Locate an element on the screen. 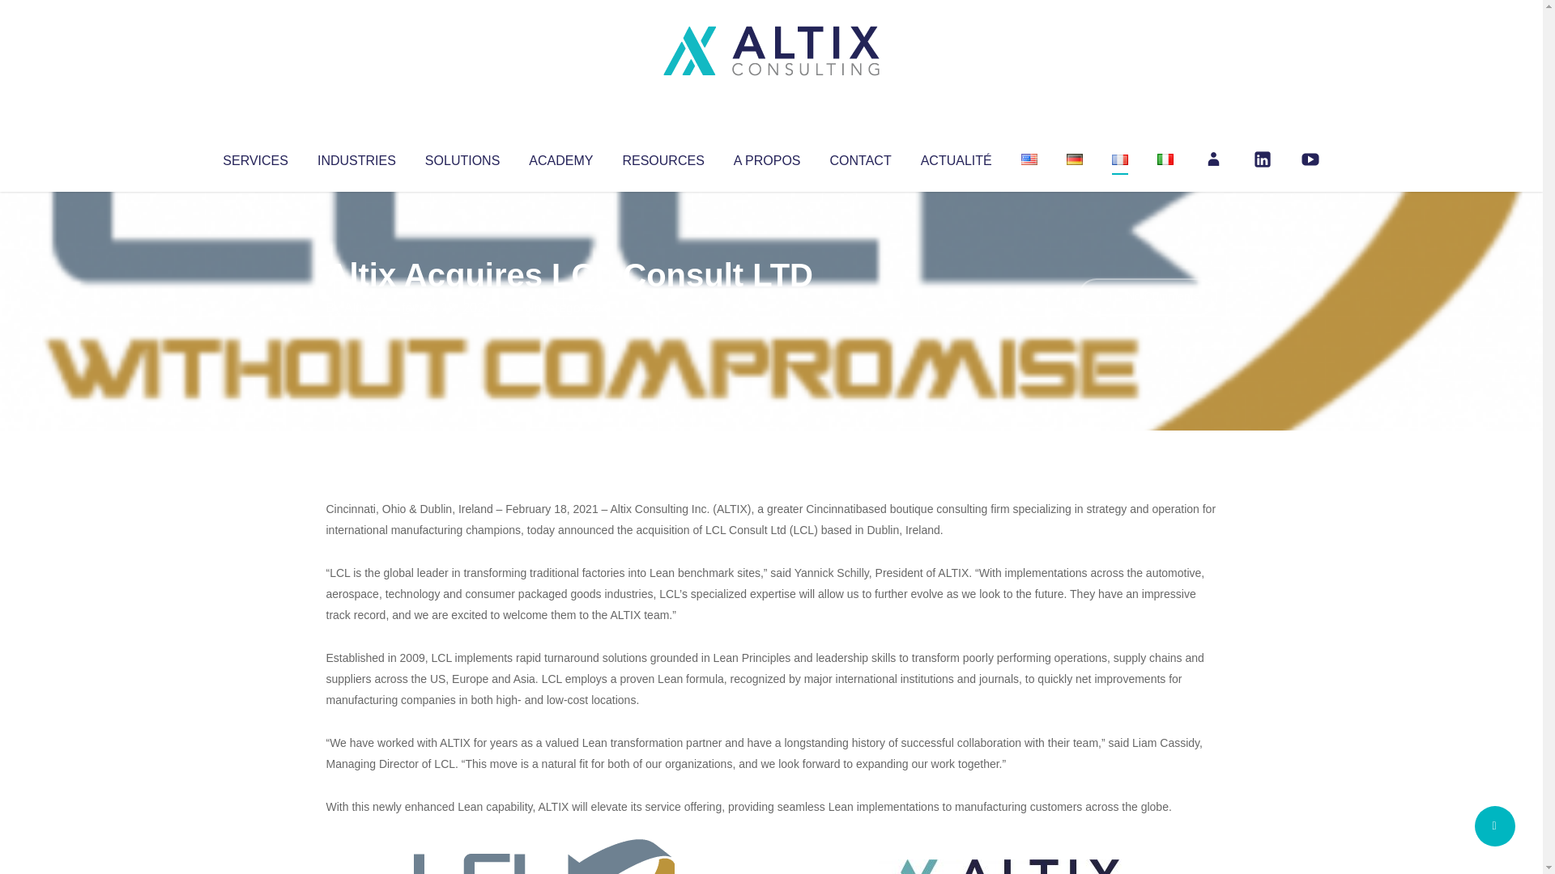 The width and height of the screenshot is (1555, 874). Articles par Altix is located at coordinates (356, 308).